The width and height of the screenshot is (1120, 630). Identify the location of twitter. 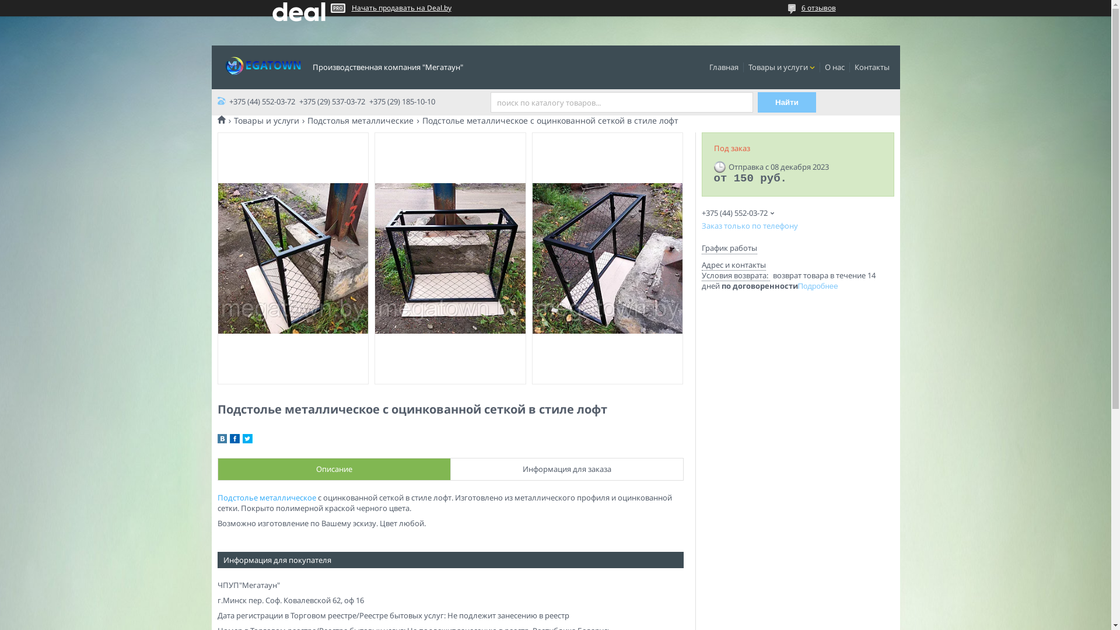
(247, 440).